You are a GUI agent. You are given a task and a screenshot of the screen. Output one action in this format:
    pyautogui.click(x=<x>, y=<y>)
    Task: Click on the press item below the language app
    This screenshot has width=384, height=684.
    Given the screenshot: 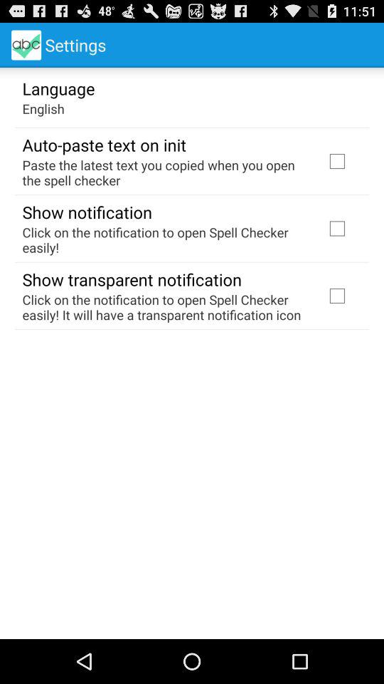 What is the action you would take?
    pyautogui.click(x=43, y=108)
    